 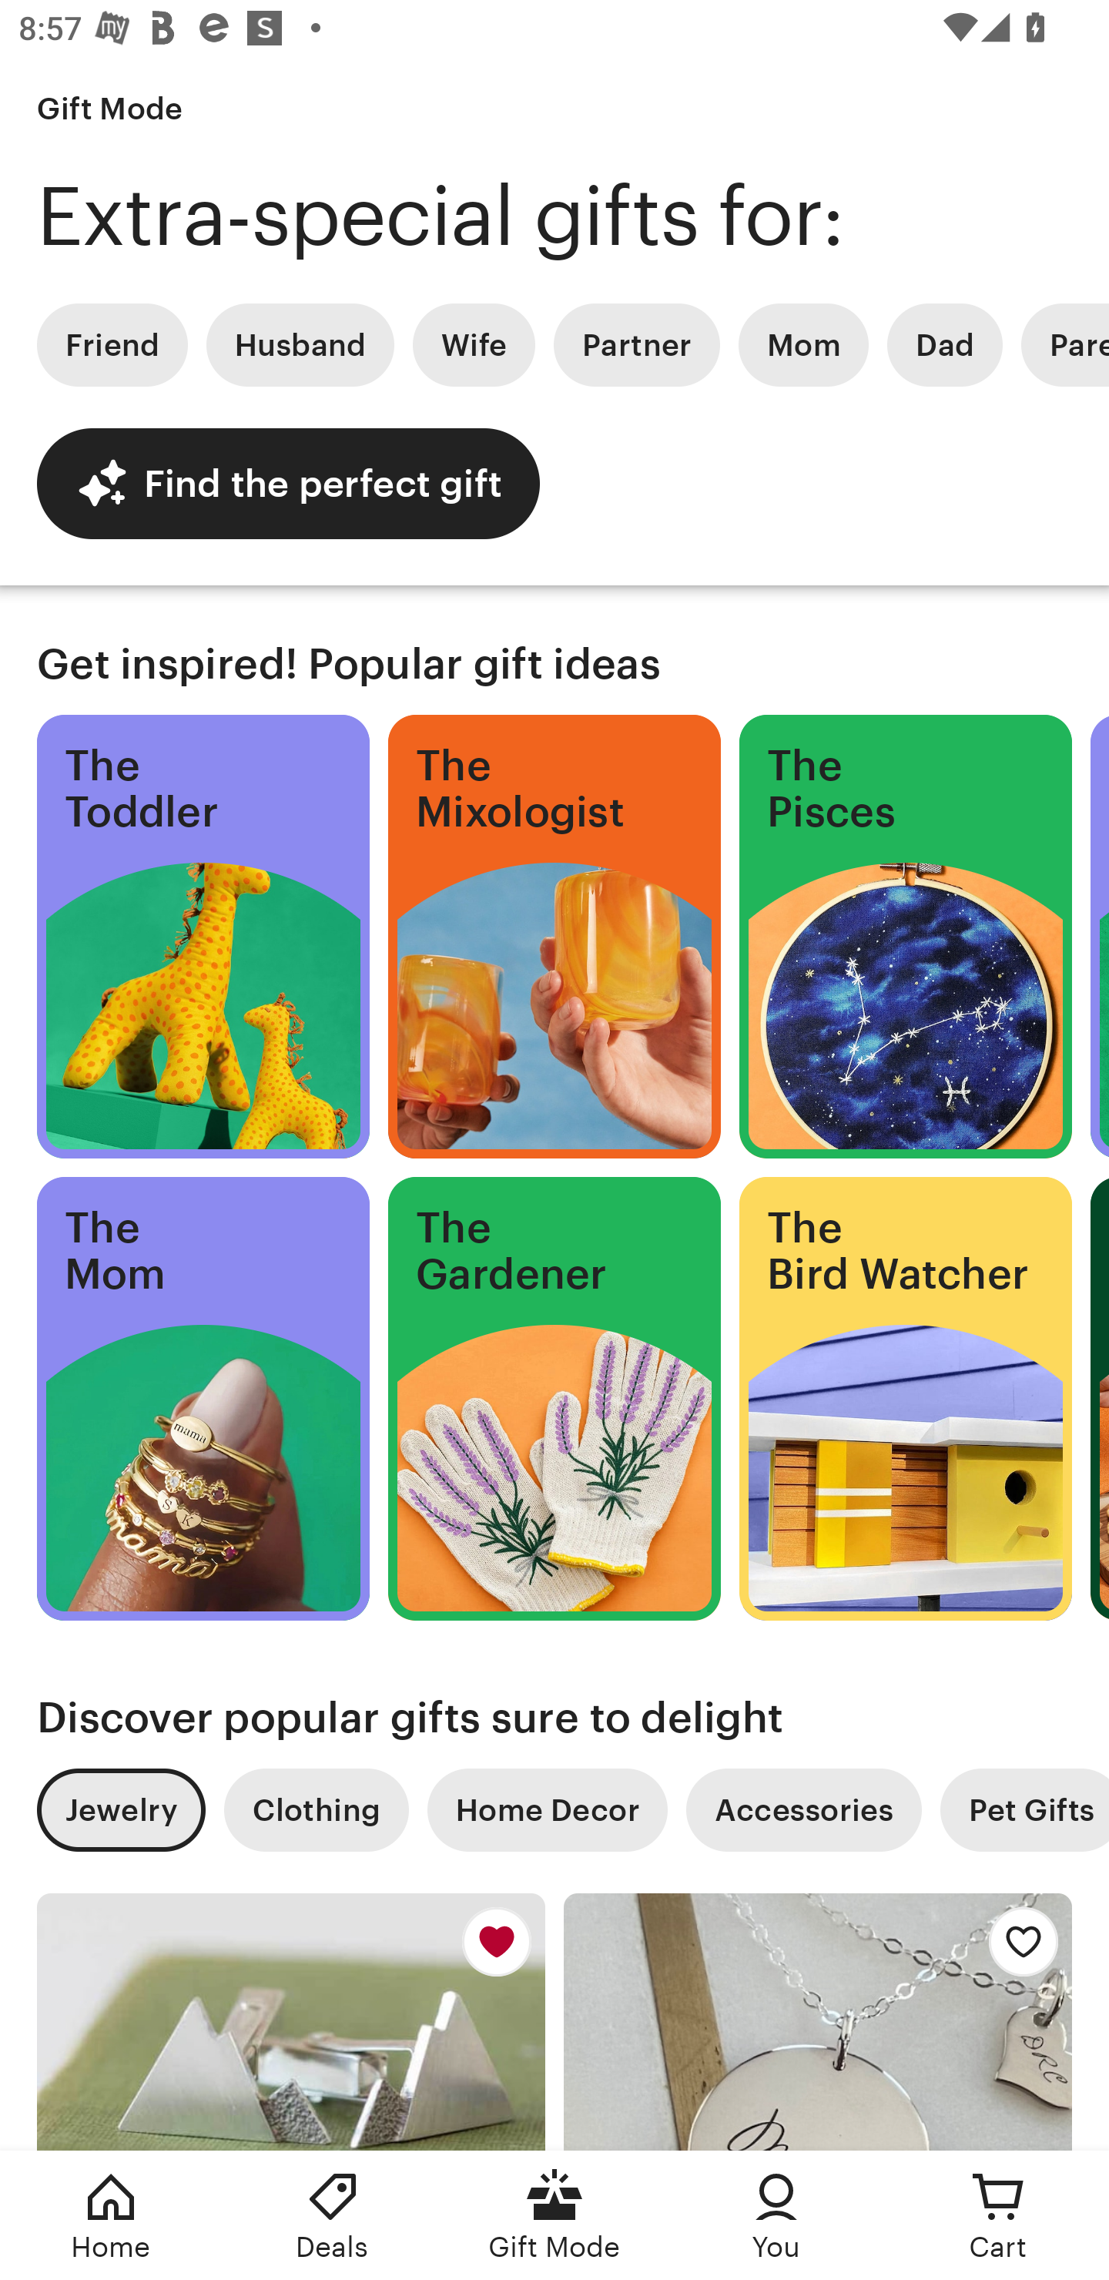 What do you see at coordinates (300, 345) in the screenshot?
I see `Husband` at bounding box center [300, 345].